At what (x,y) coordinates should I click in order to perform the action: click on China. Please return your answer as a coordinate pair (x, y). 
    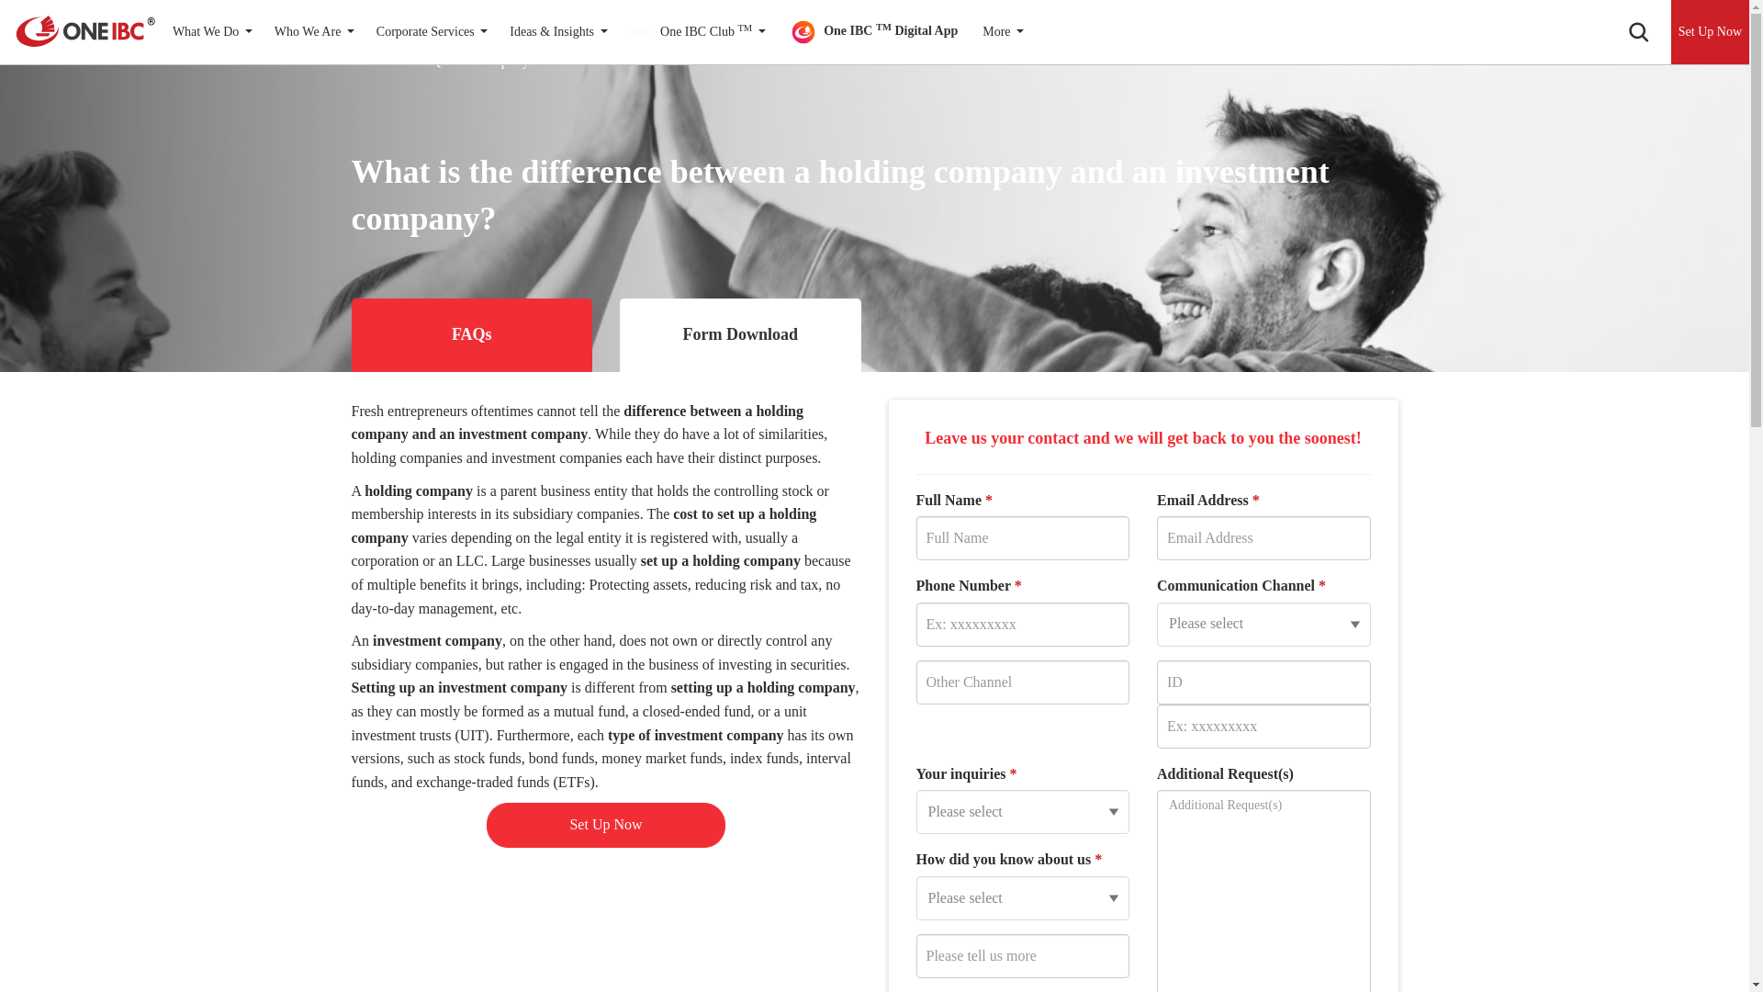
    Looking at the image, I should click on (1436, 20).